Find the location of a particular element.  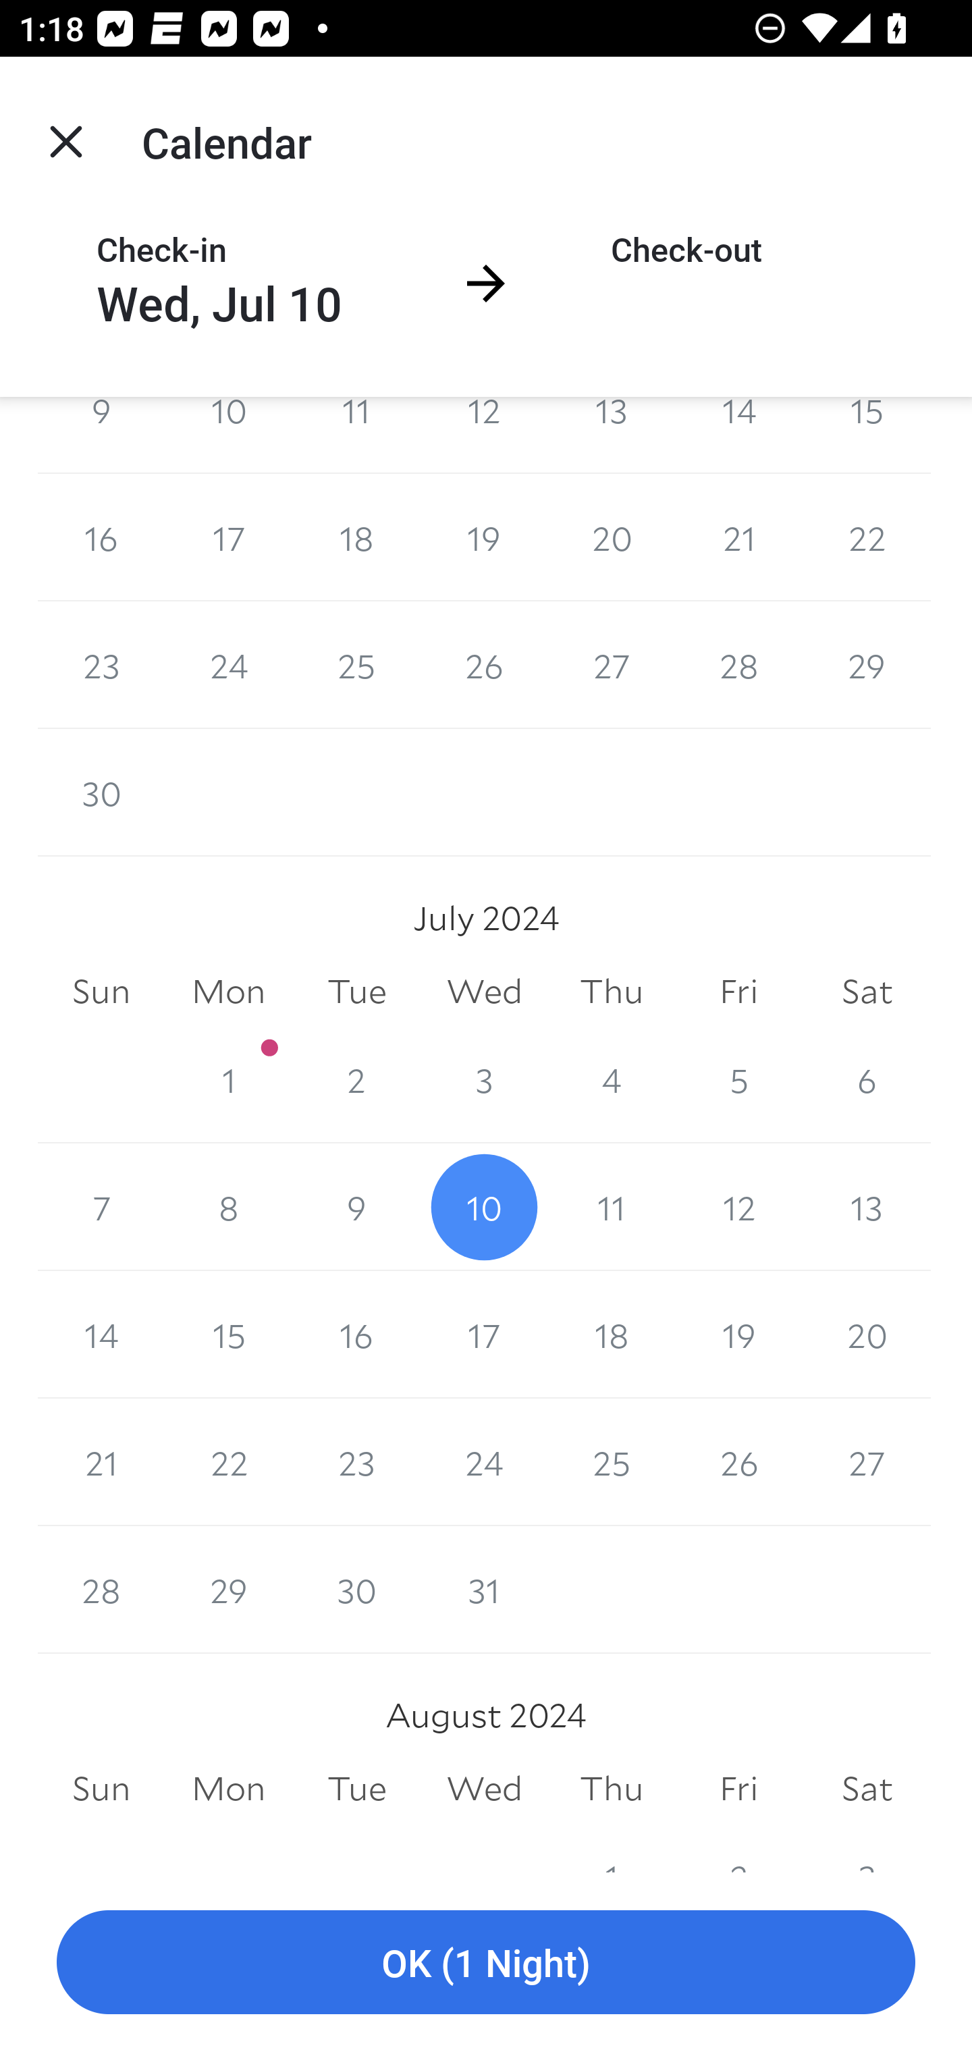

Sun is located at coordinates (101, 1789).